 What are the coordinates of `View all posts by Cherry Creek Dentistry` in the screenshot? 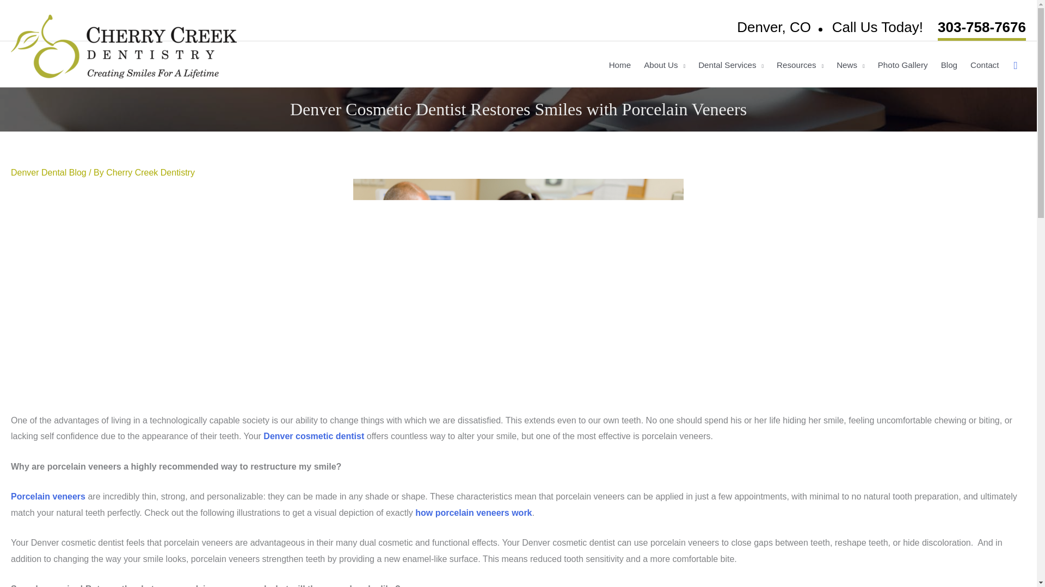 It's located at (150, 172).